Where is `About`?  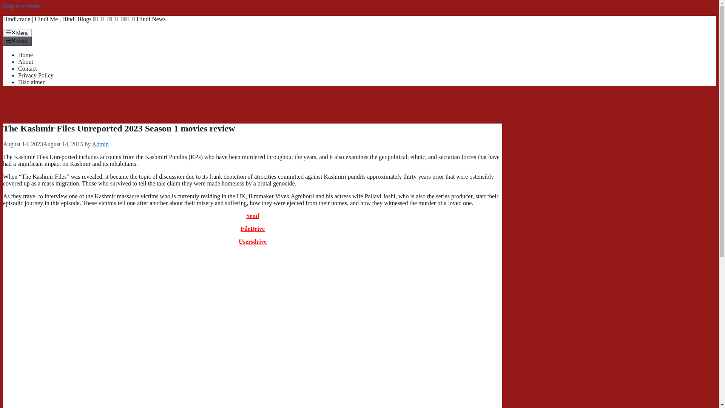
About is located at coordinates (26, 62).